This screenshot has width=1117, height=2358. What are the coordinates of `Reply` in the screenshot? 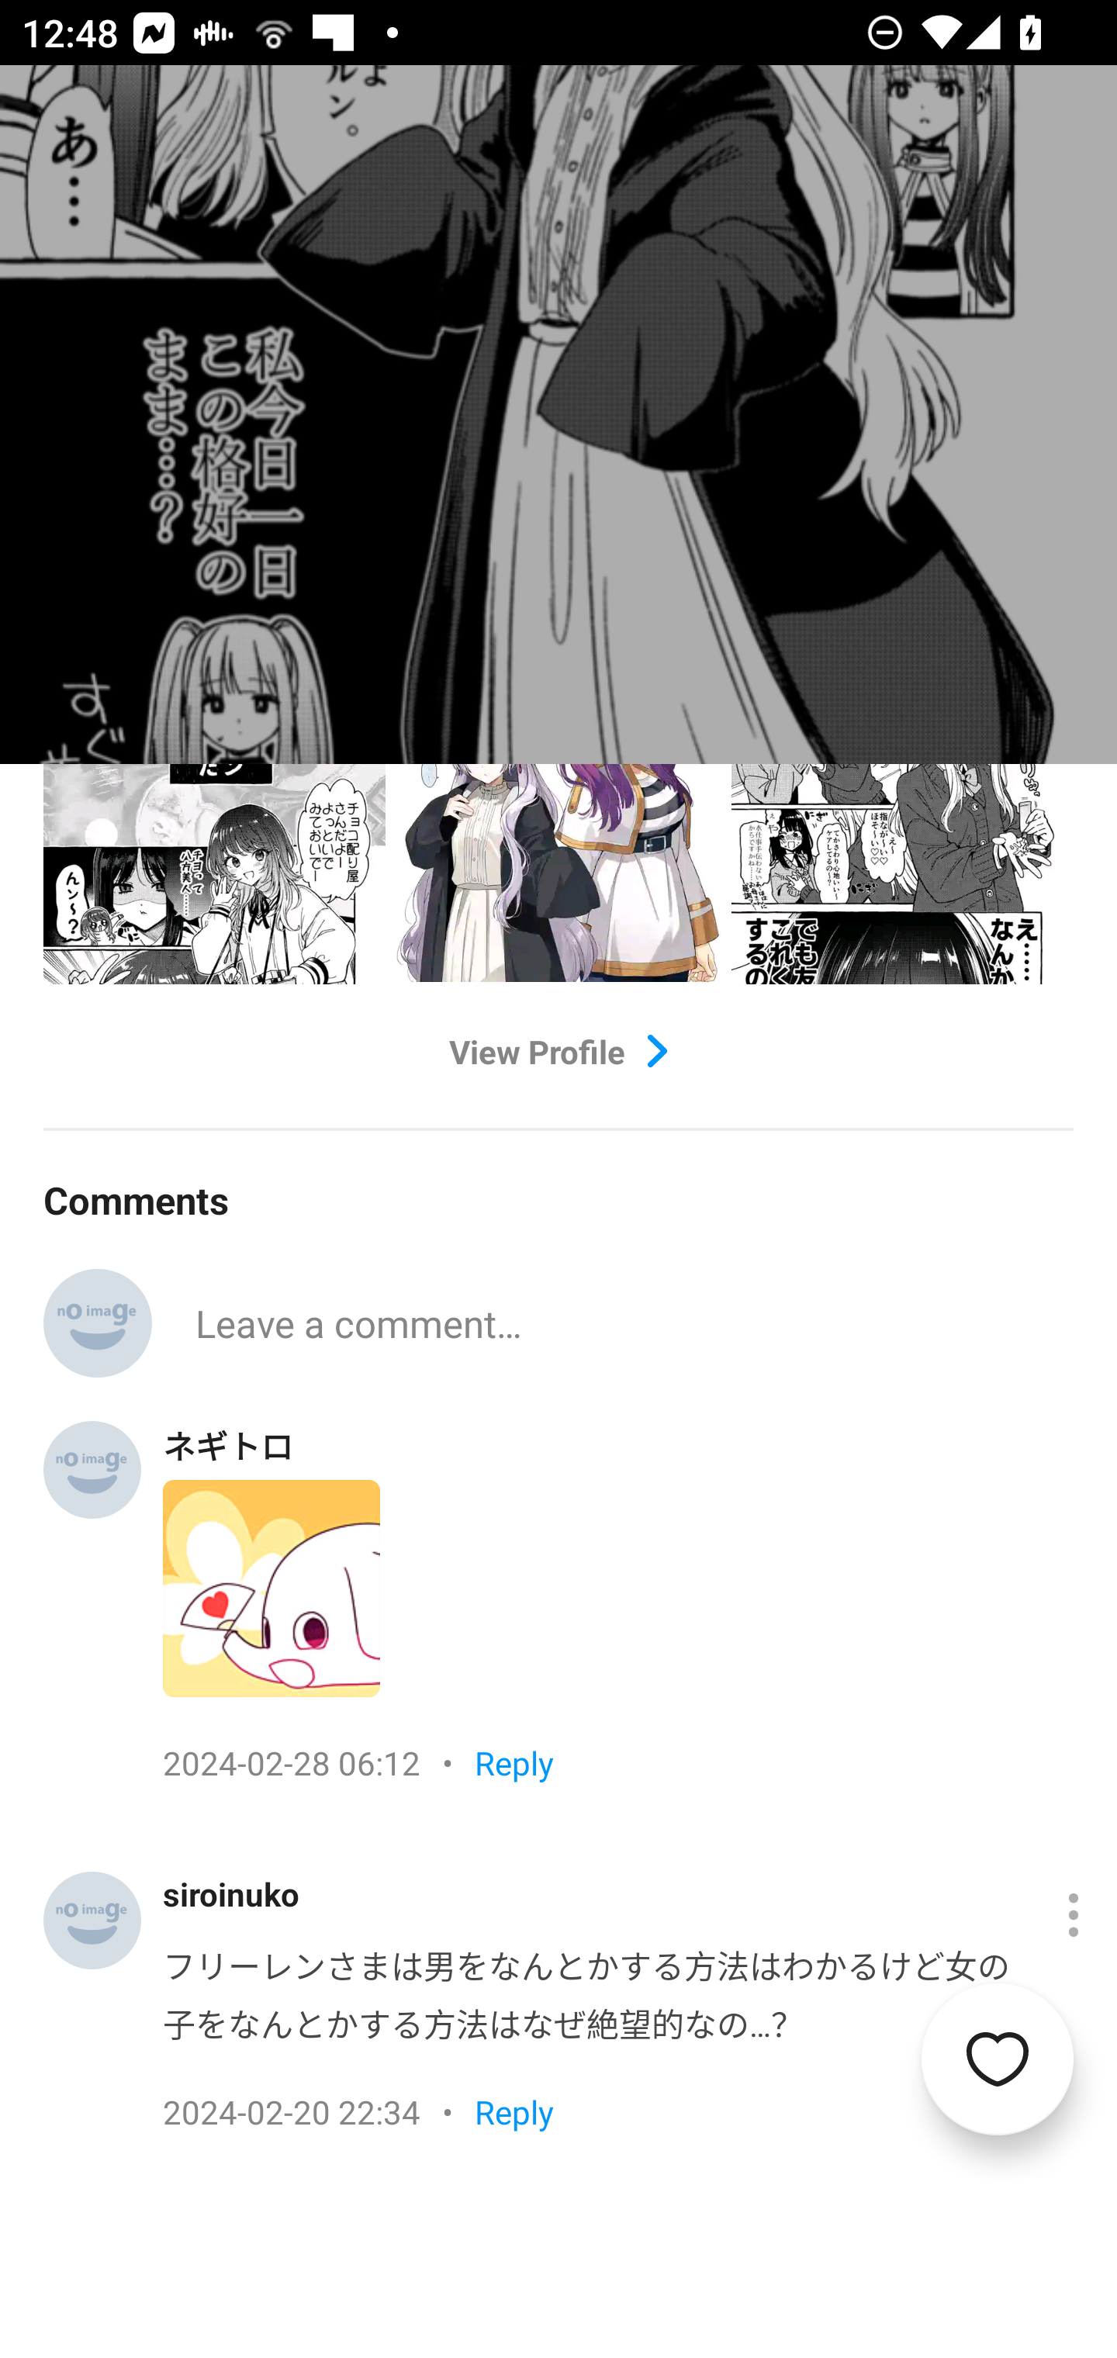 It's located at (514, 2111).